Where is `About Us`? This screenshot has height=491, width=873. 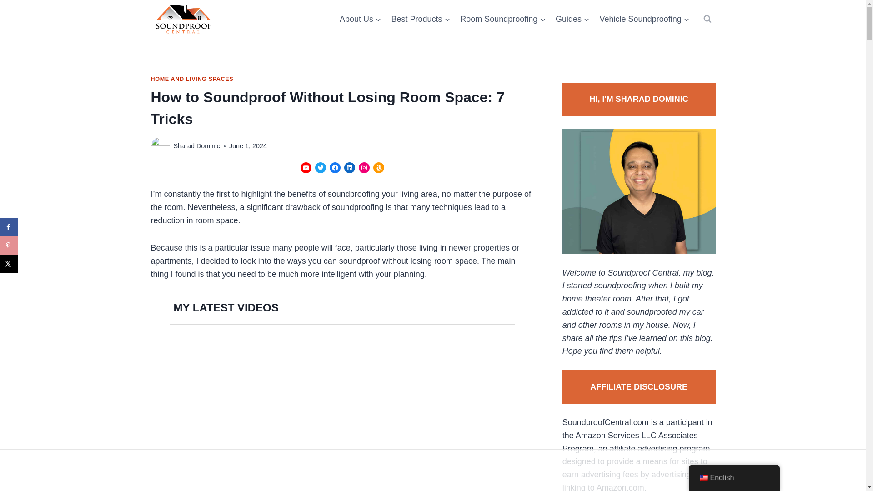
About Us is located at coordinates (360, 19).